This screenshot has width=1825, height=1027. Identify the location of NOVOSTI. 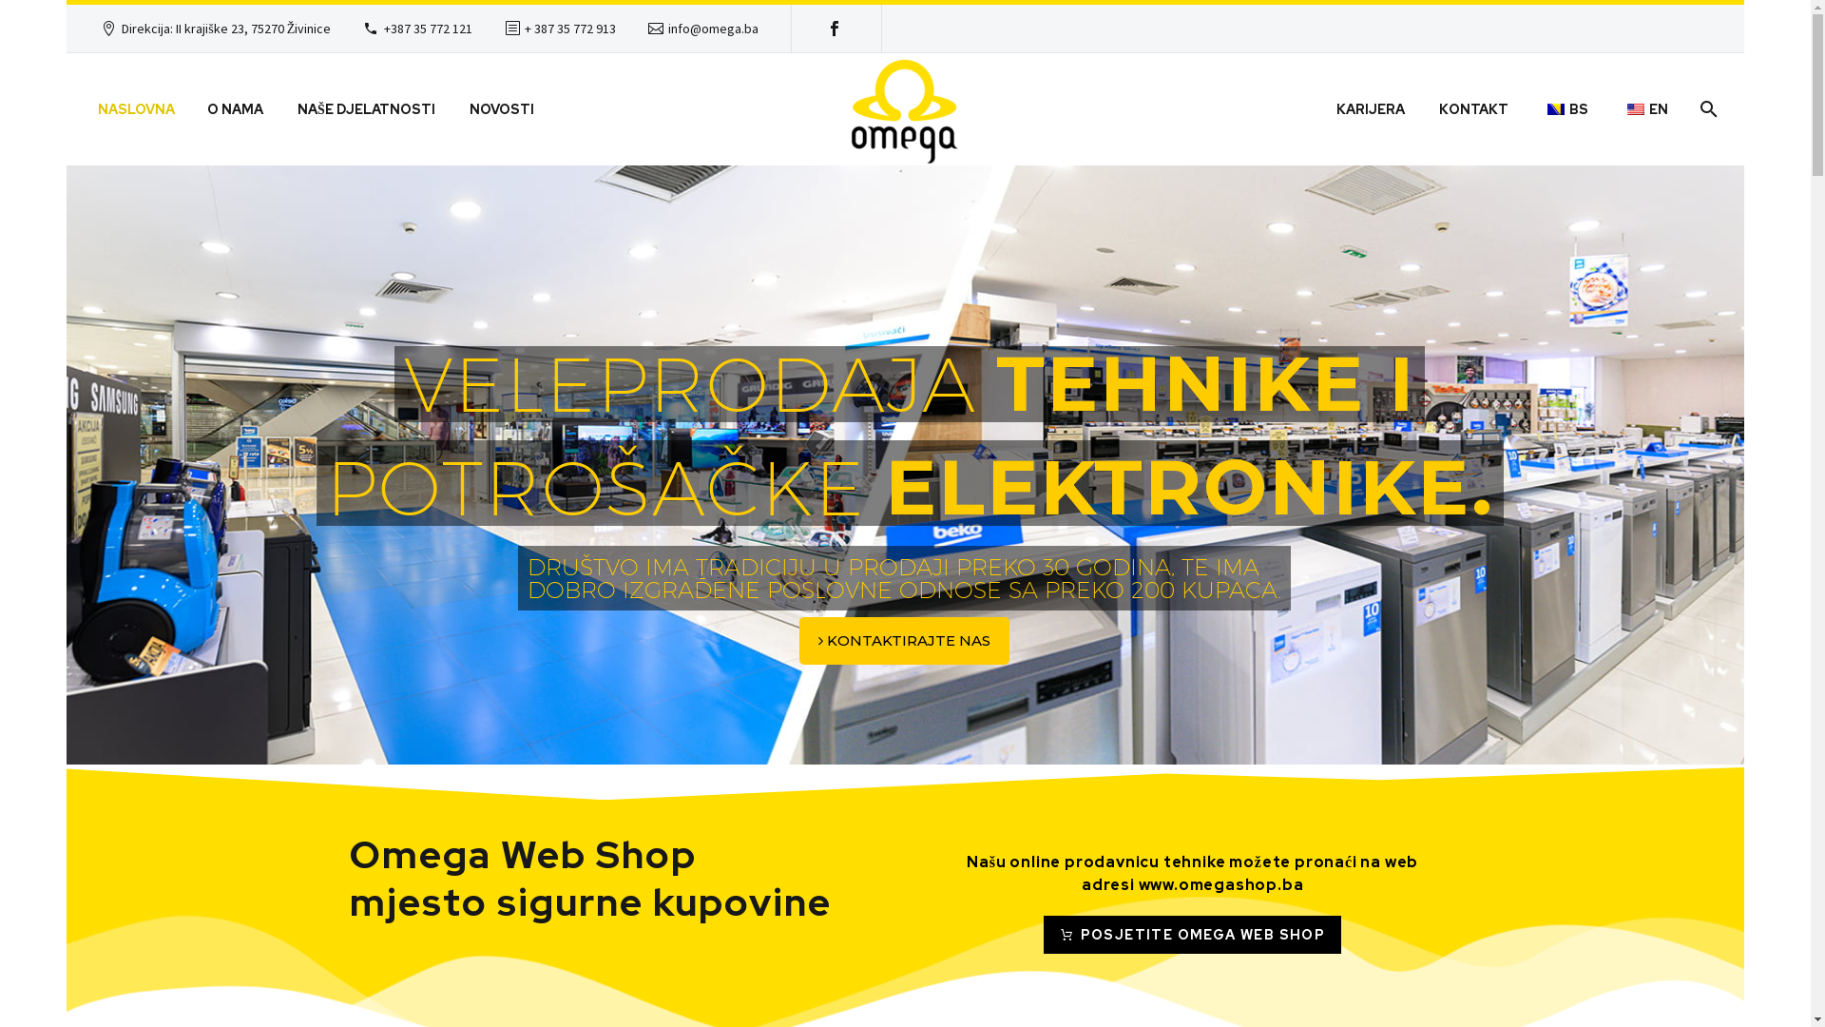
(502, 109).